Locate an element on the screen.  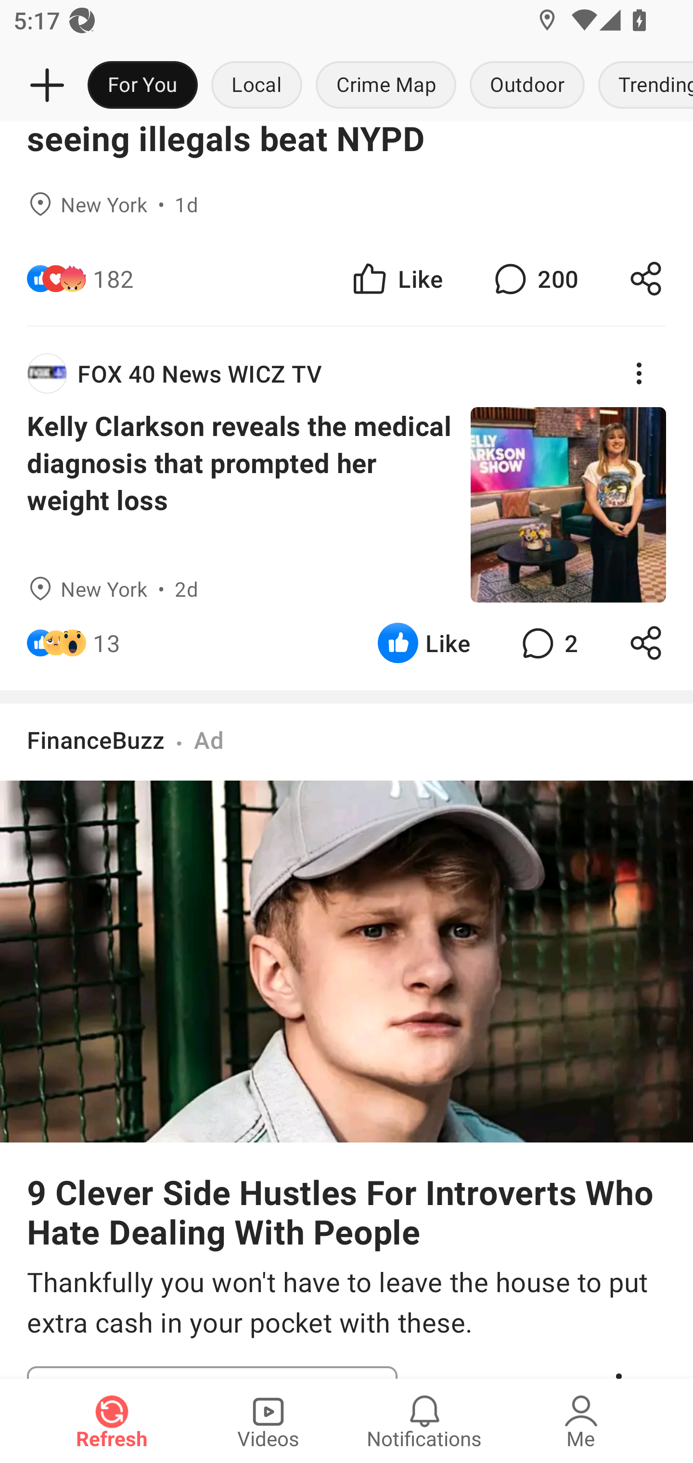
Notifications is located at coordinates (424, 1421).